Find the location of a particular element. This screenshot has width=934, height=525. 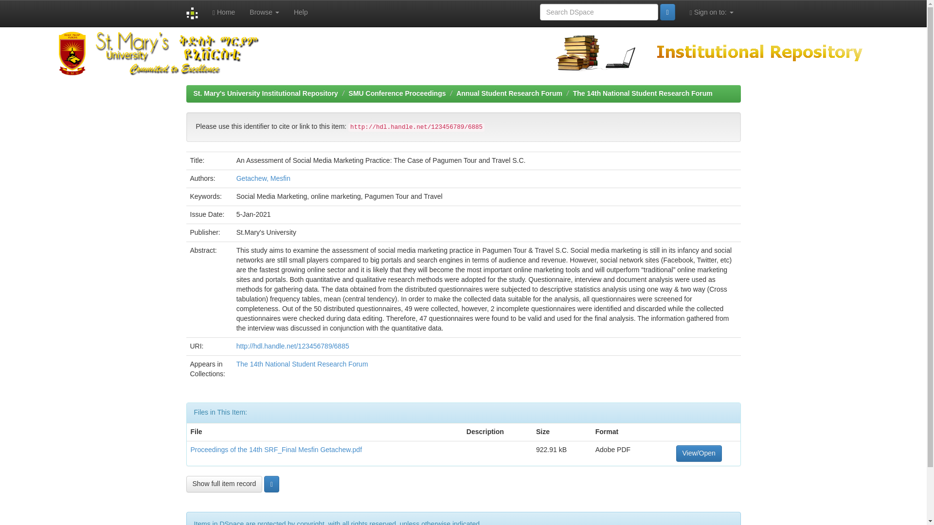

The 14th National Student Research Forum is located at coordinates (643, 93).